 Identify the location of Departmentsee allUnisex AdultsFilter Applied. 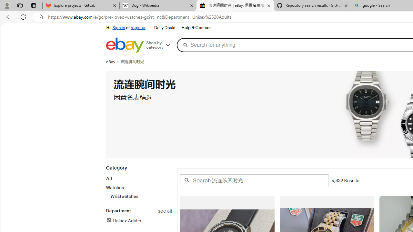
(139, 219).